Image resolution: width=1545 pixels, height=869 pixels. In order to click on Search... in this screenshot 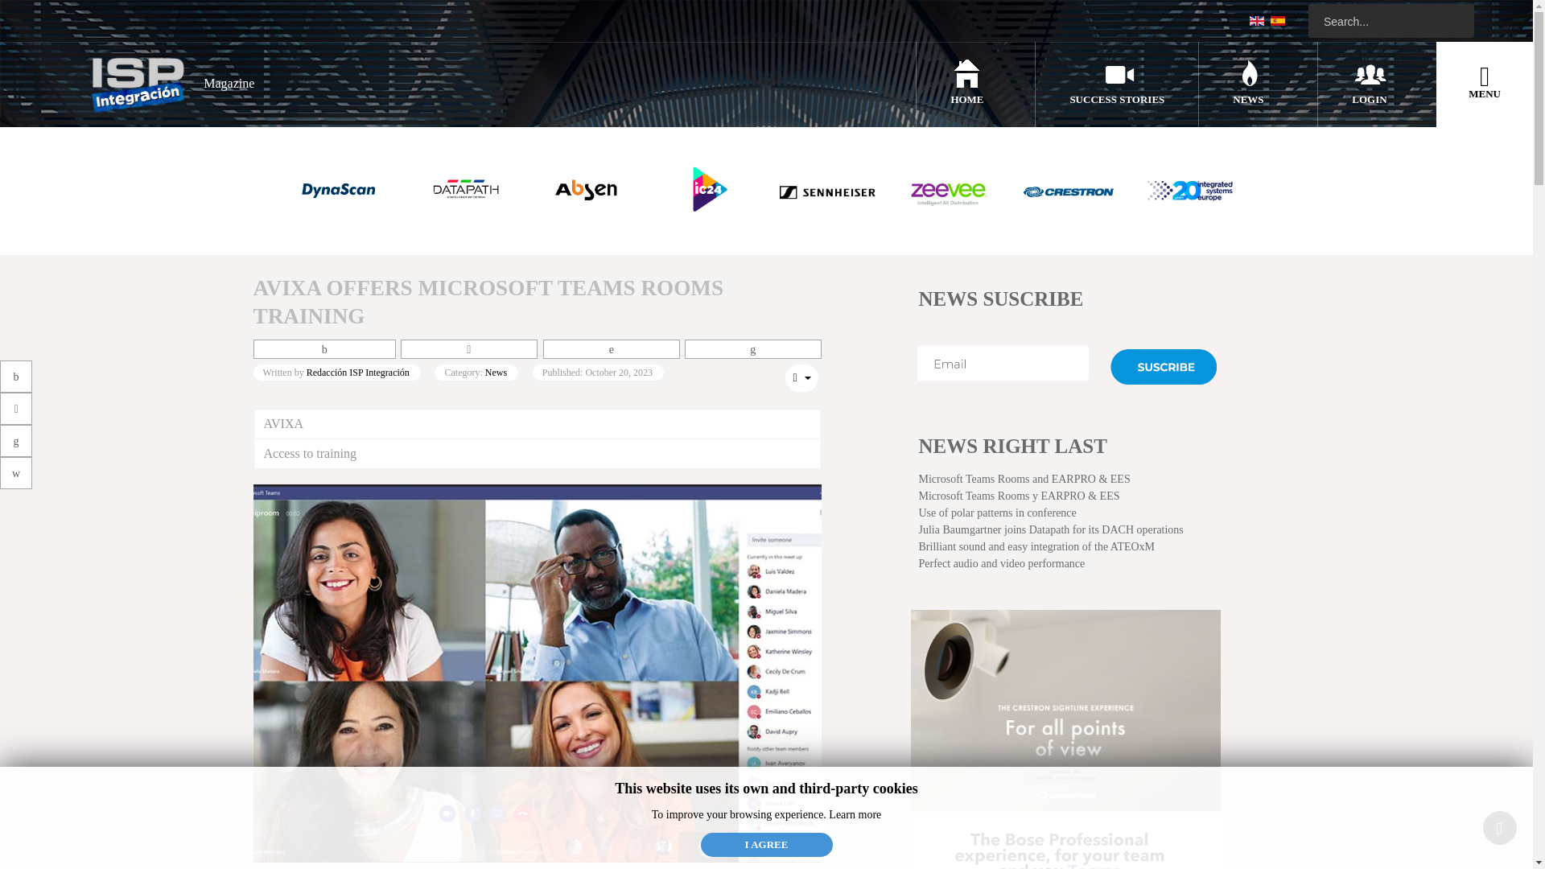, I will do `click(1390, 21)`.